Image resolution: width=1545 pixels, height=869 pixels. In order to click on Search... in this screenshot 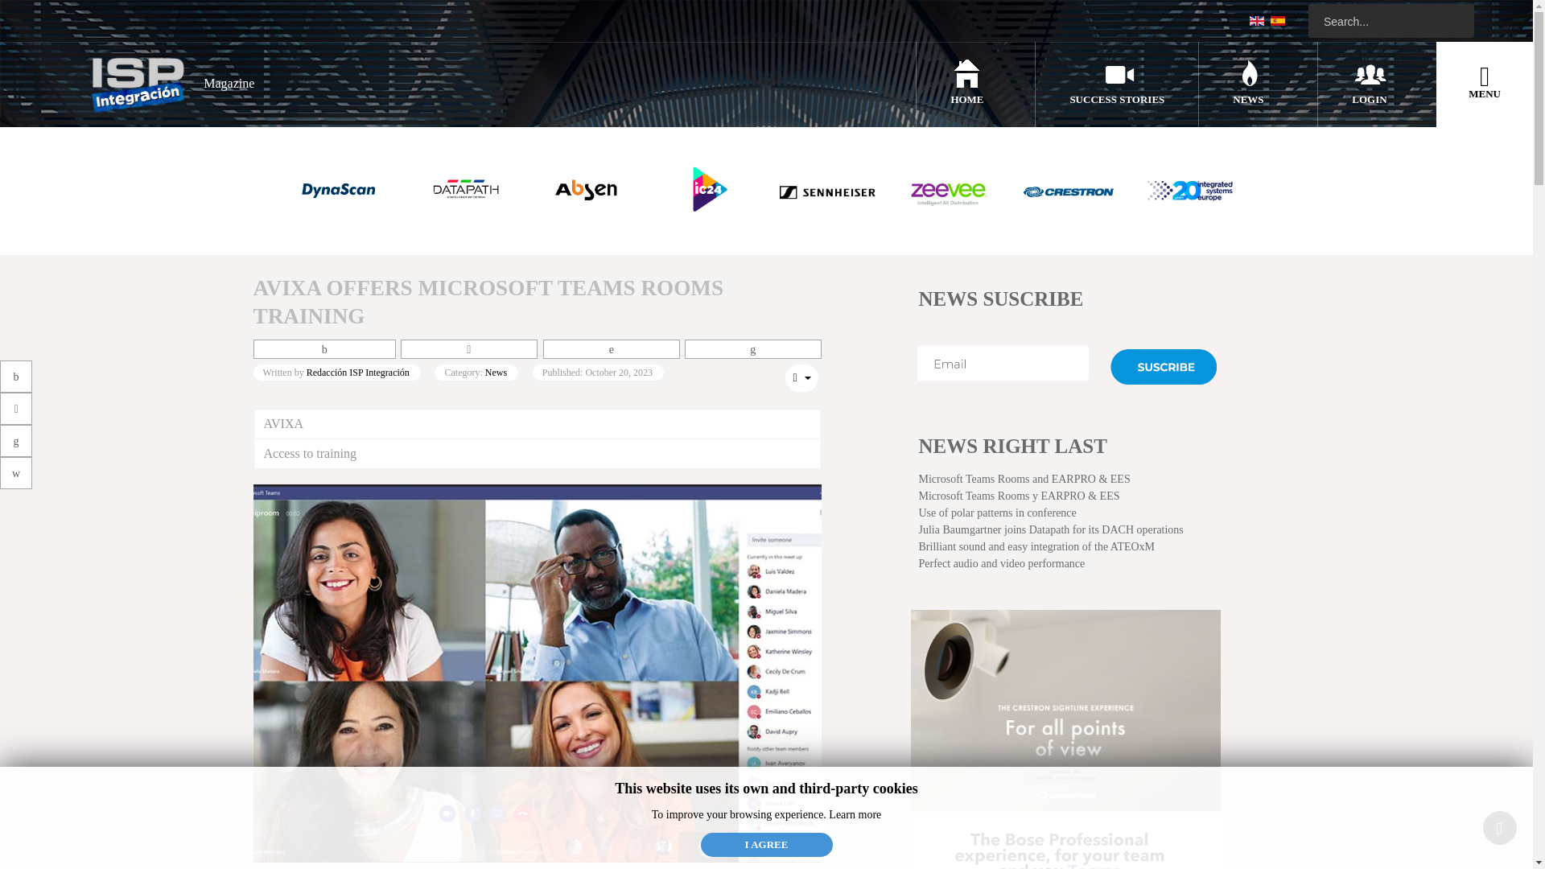, I will do `click(1390, 21)`.